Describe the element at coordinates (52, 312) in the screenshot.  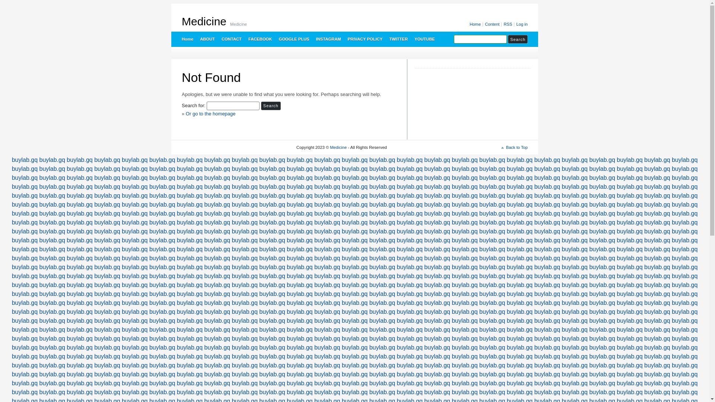
I see `buylab.gq` at that location.